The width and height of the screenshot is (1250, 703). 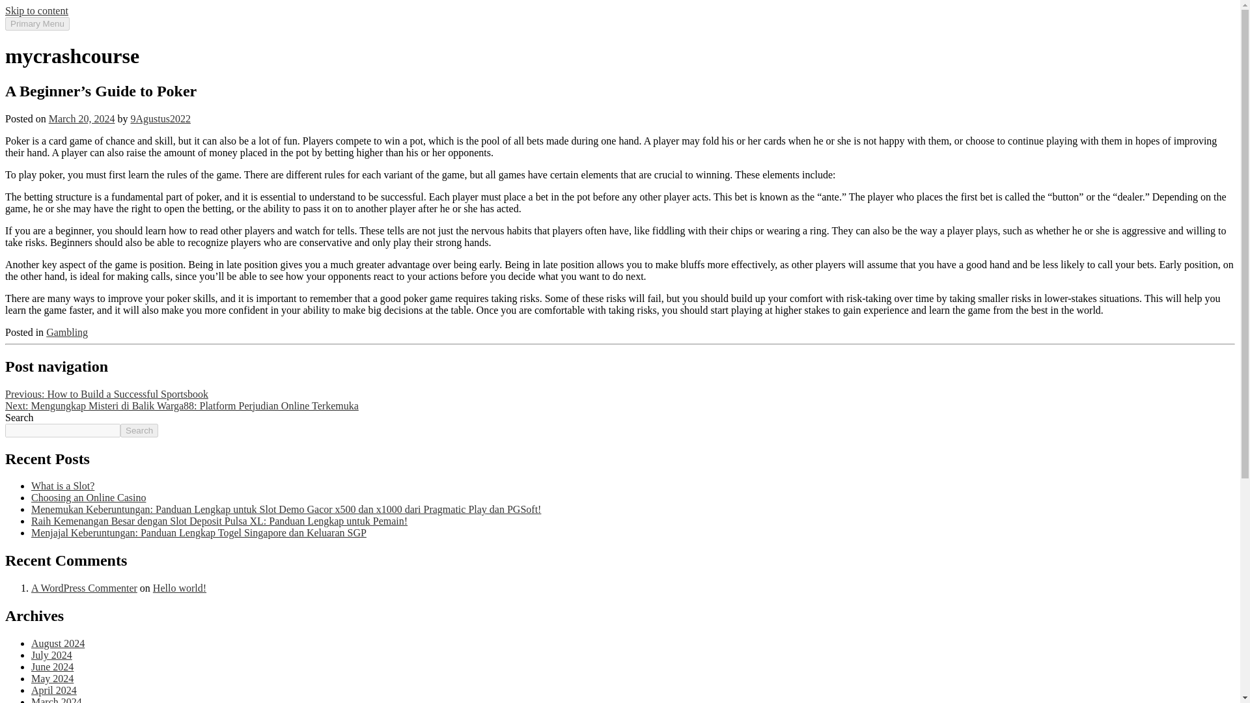 I want to click on Choosing an Online Casino, so click(x=89, y=497).